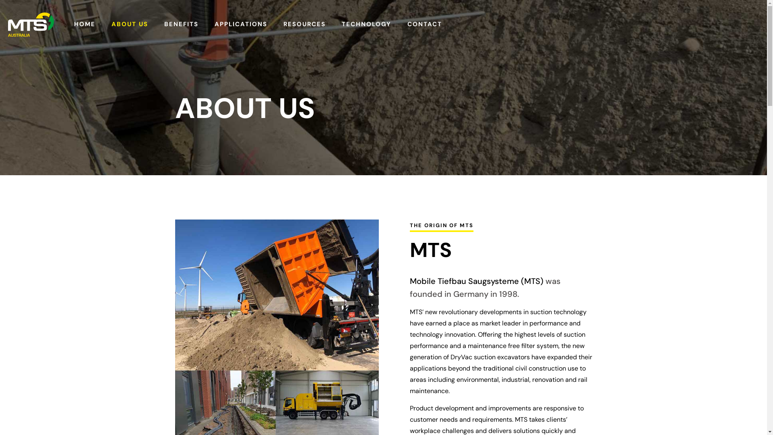 The height and width of the screenshot is (435, 773). Describe the element at coordinates (366, 24) in the screenshot. I see `TECHNOLOGY` at that location.